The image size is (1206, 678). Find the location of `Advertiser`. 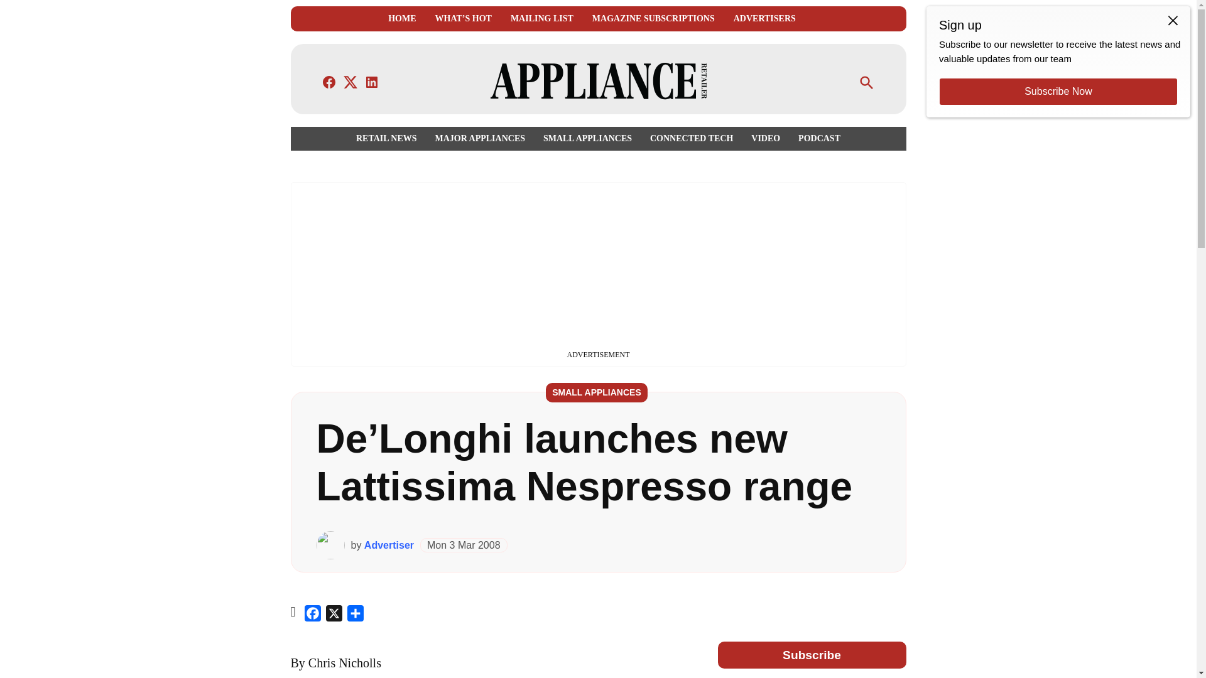

Advertiser is located at coordinates (388, 545).